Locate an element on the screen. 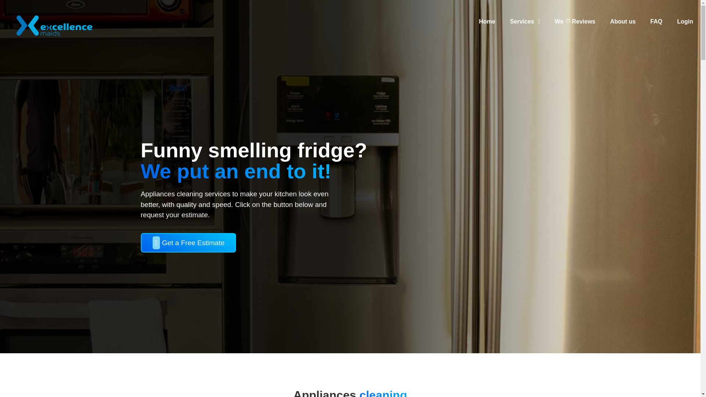 The height and width of the screenshot is (397, 706). About us is located at coordinates (623, 21).